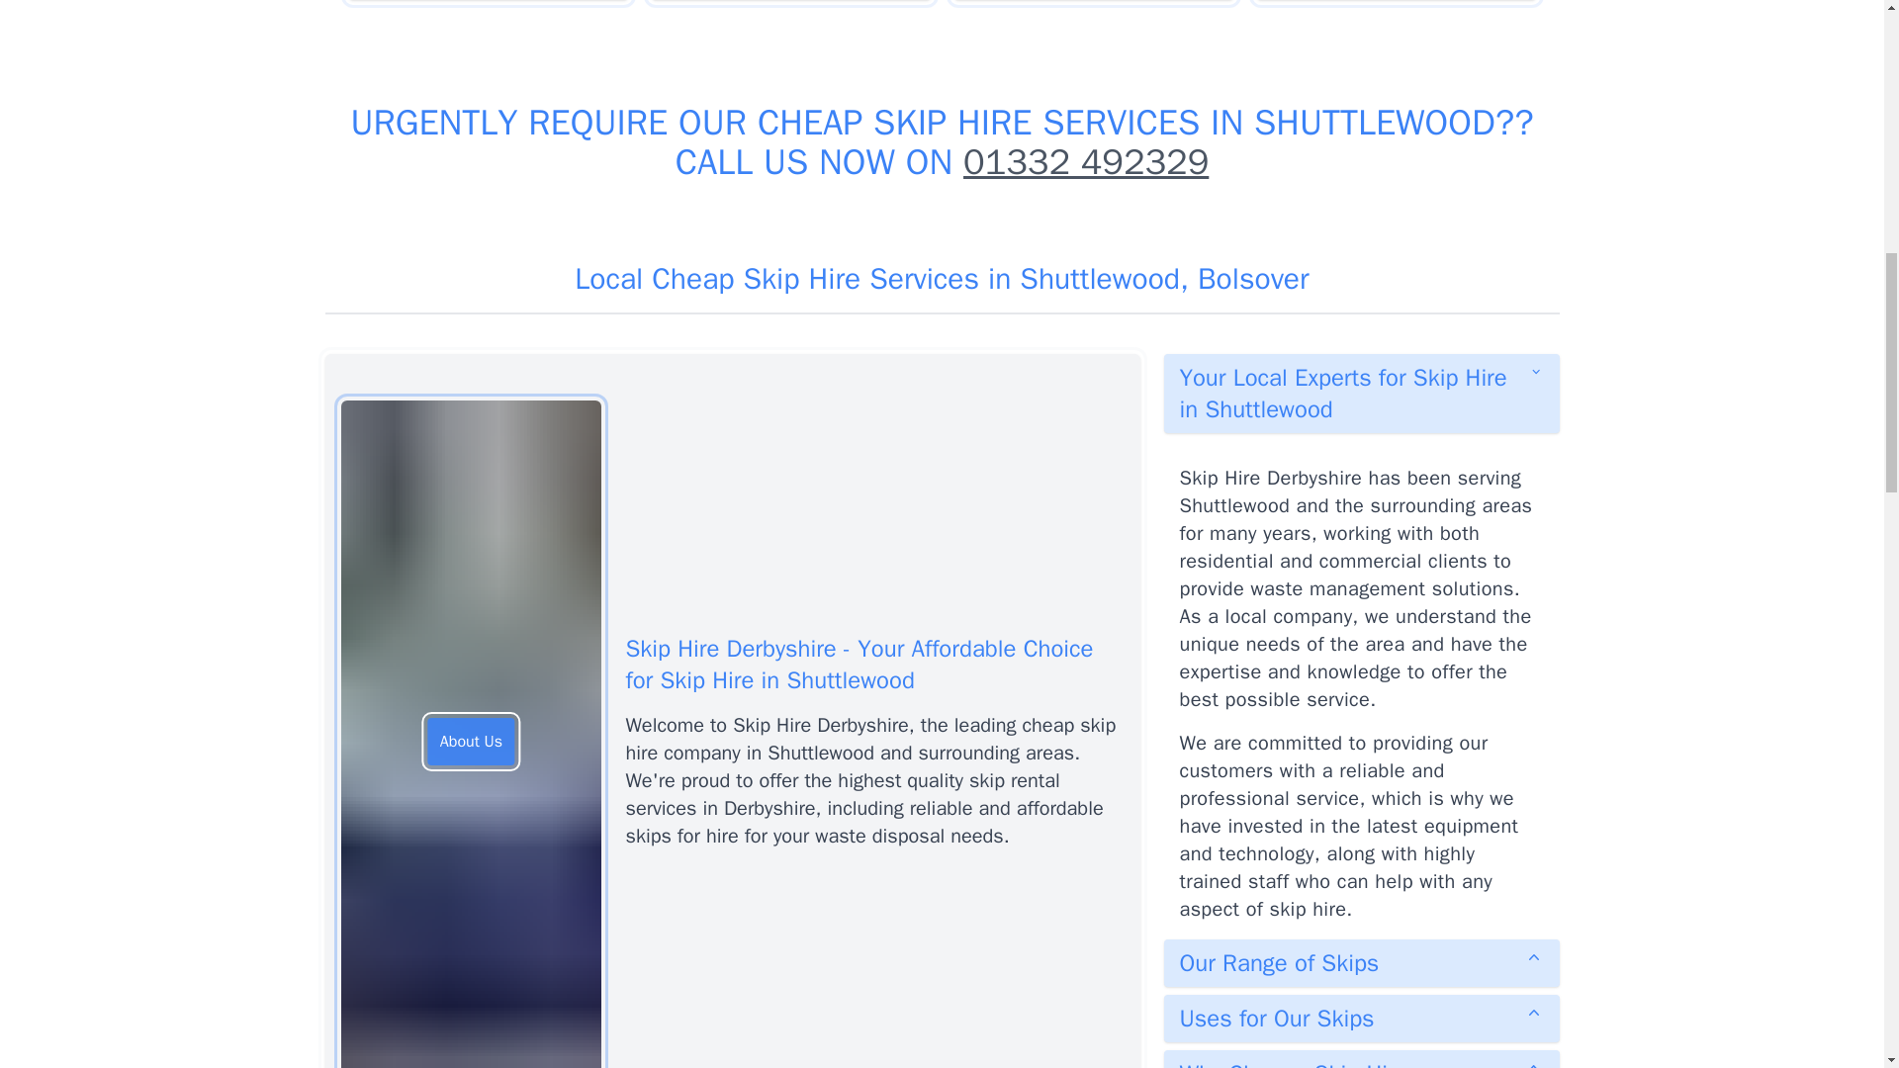 This screenshot has width=1899, height=1068. Describe the element at coordinates (1085, 162) in the screenshot. I see `01332 492329` at that location.